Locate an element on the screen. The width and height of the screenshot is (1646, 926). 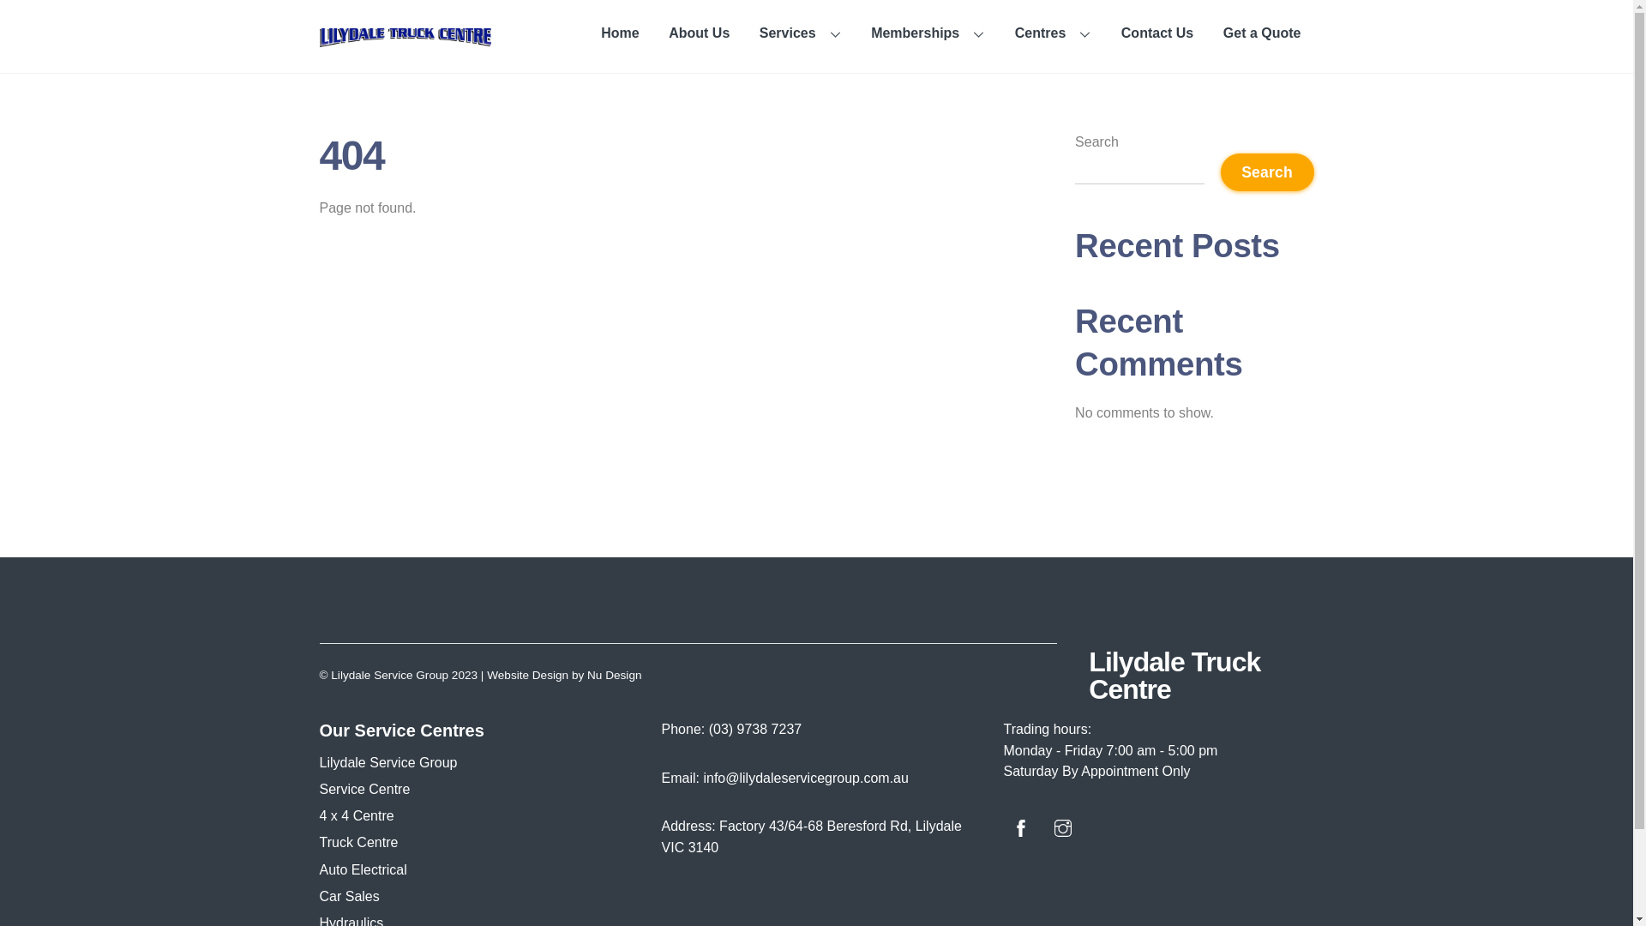
Lilydale Truck Centre is located at coordinates (1174, 676).